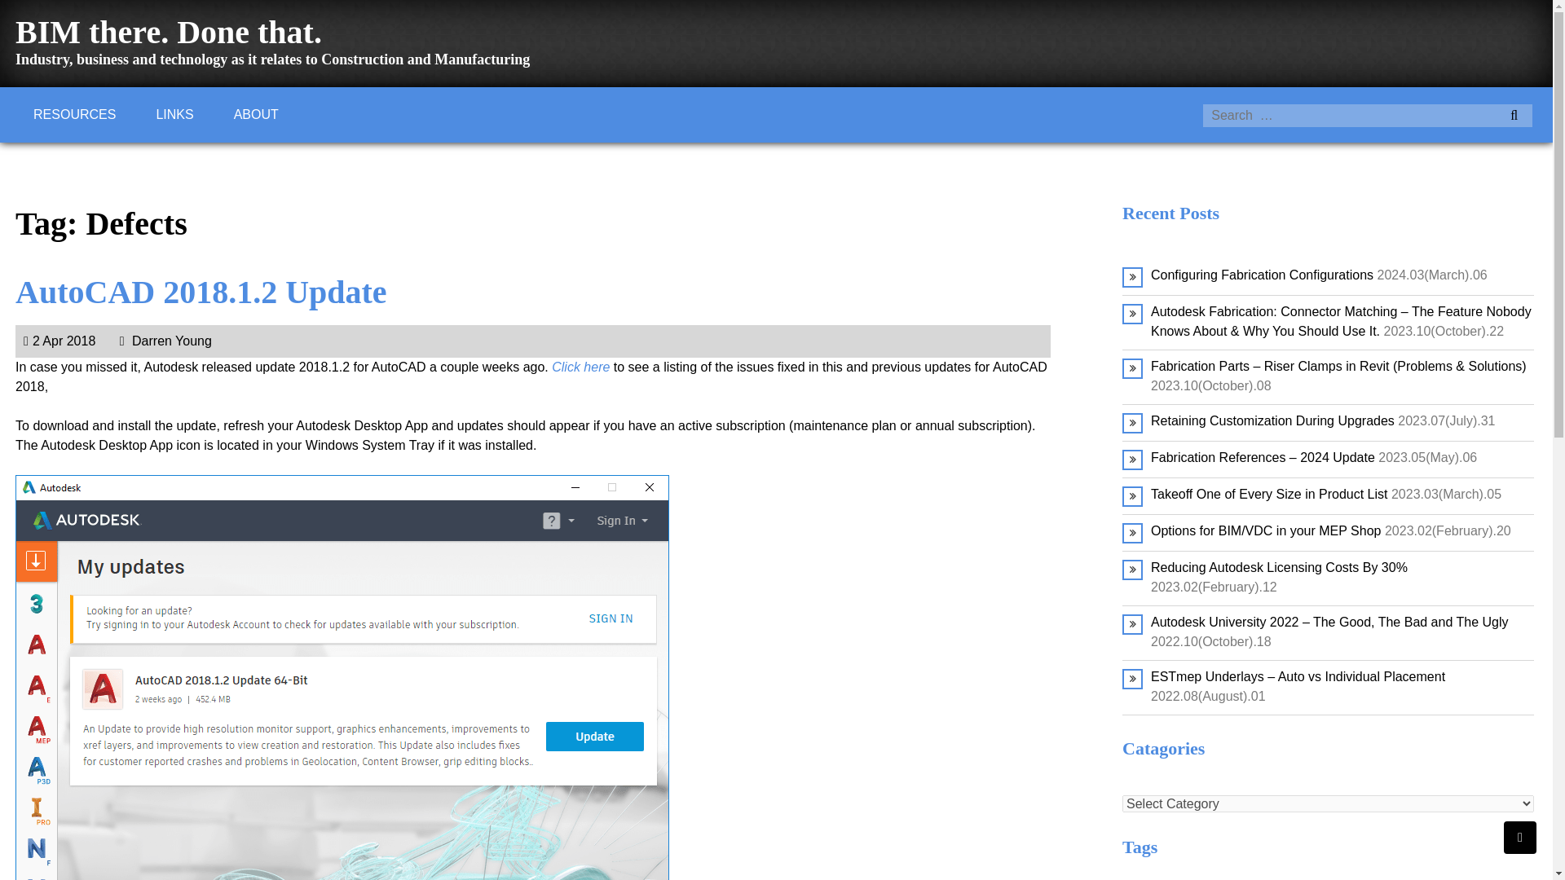  I want to click on RESOURCES, so click(74, 114).